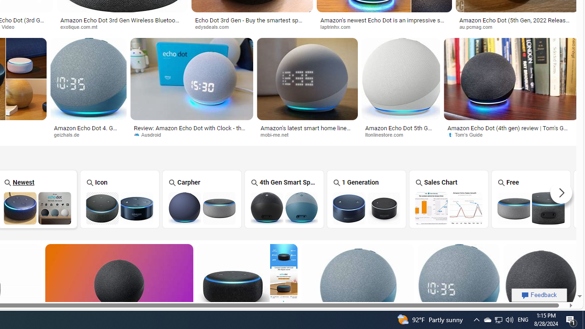 The height and width of the screenshot is (329, 585). What do you see at coordinates (69, 134) in the screenshot?
I see `geizhals.de` at bounding box center [69, 134].